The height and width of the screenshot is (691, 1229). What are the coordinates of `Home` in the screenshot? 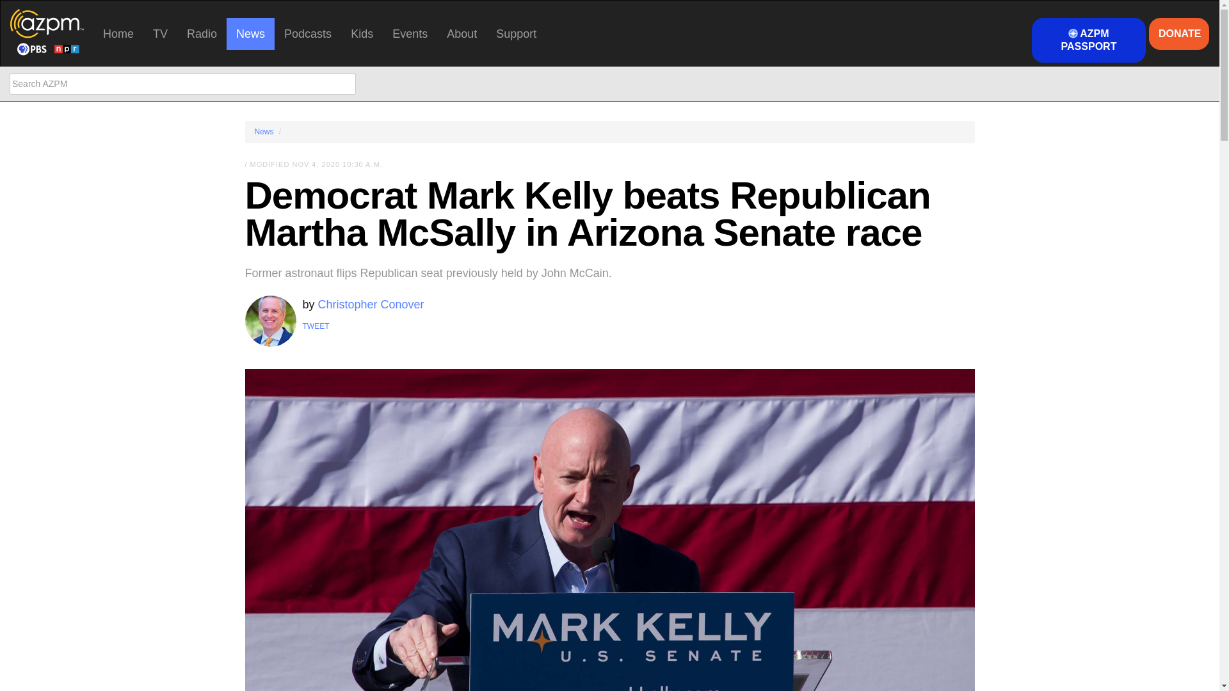 It's located at (118, 33).